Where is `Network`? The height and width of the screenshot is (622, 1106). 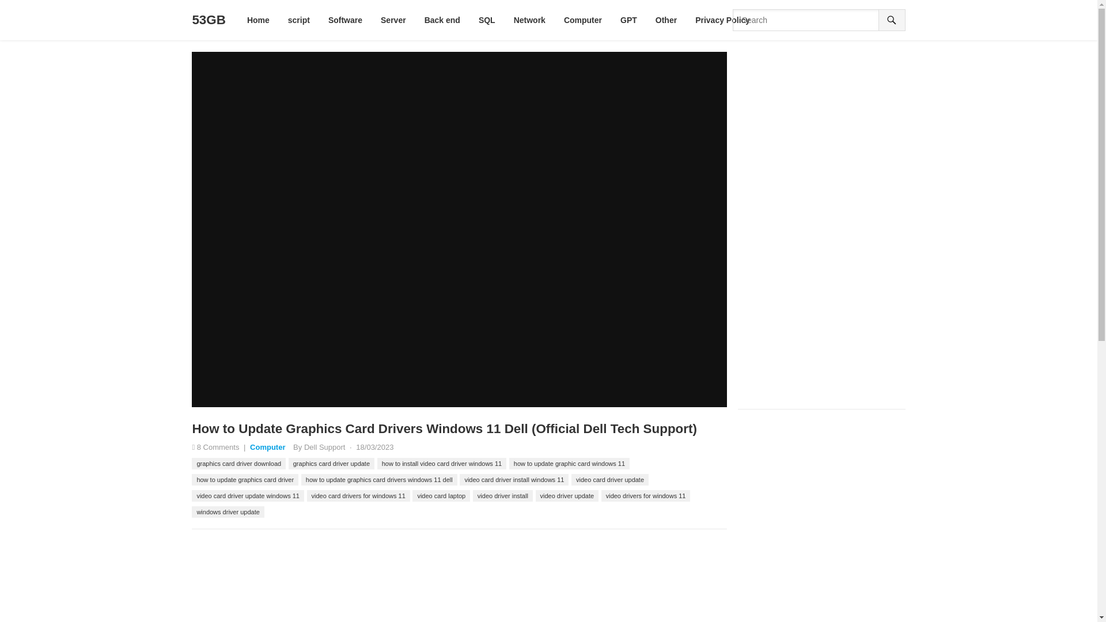 Network is located at coordinates (529, 20).